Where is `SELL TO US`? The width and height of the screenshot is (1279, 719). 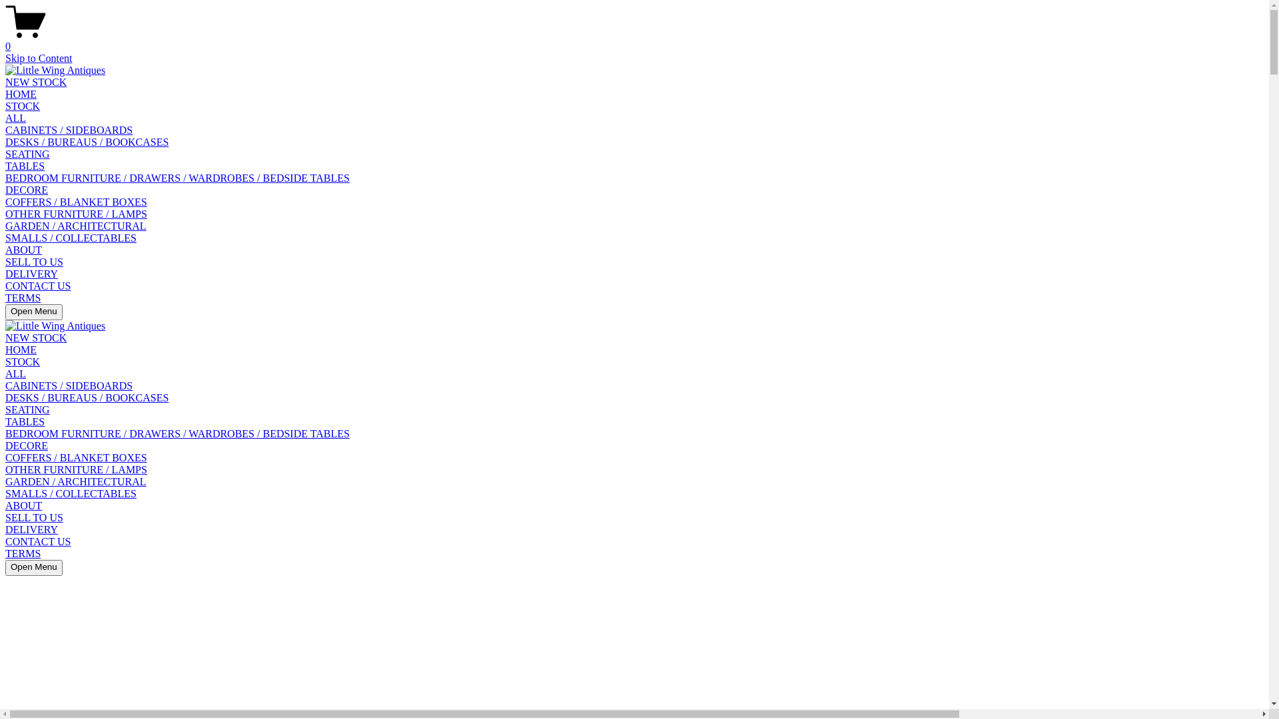
SELL TO US is located at coordinates (35, 262).